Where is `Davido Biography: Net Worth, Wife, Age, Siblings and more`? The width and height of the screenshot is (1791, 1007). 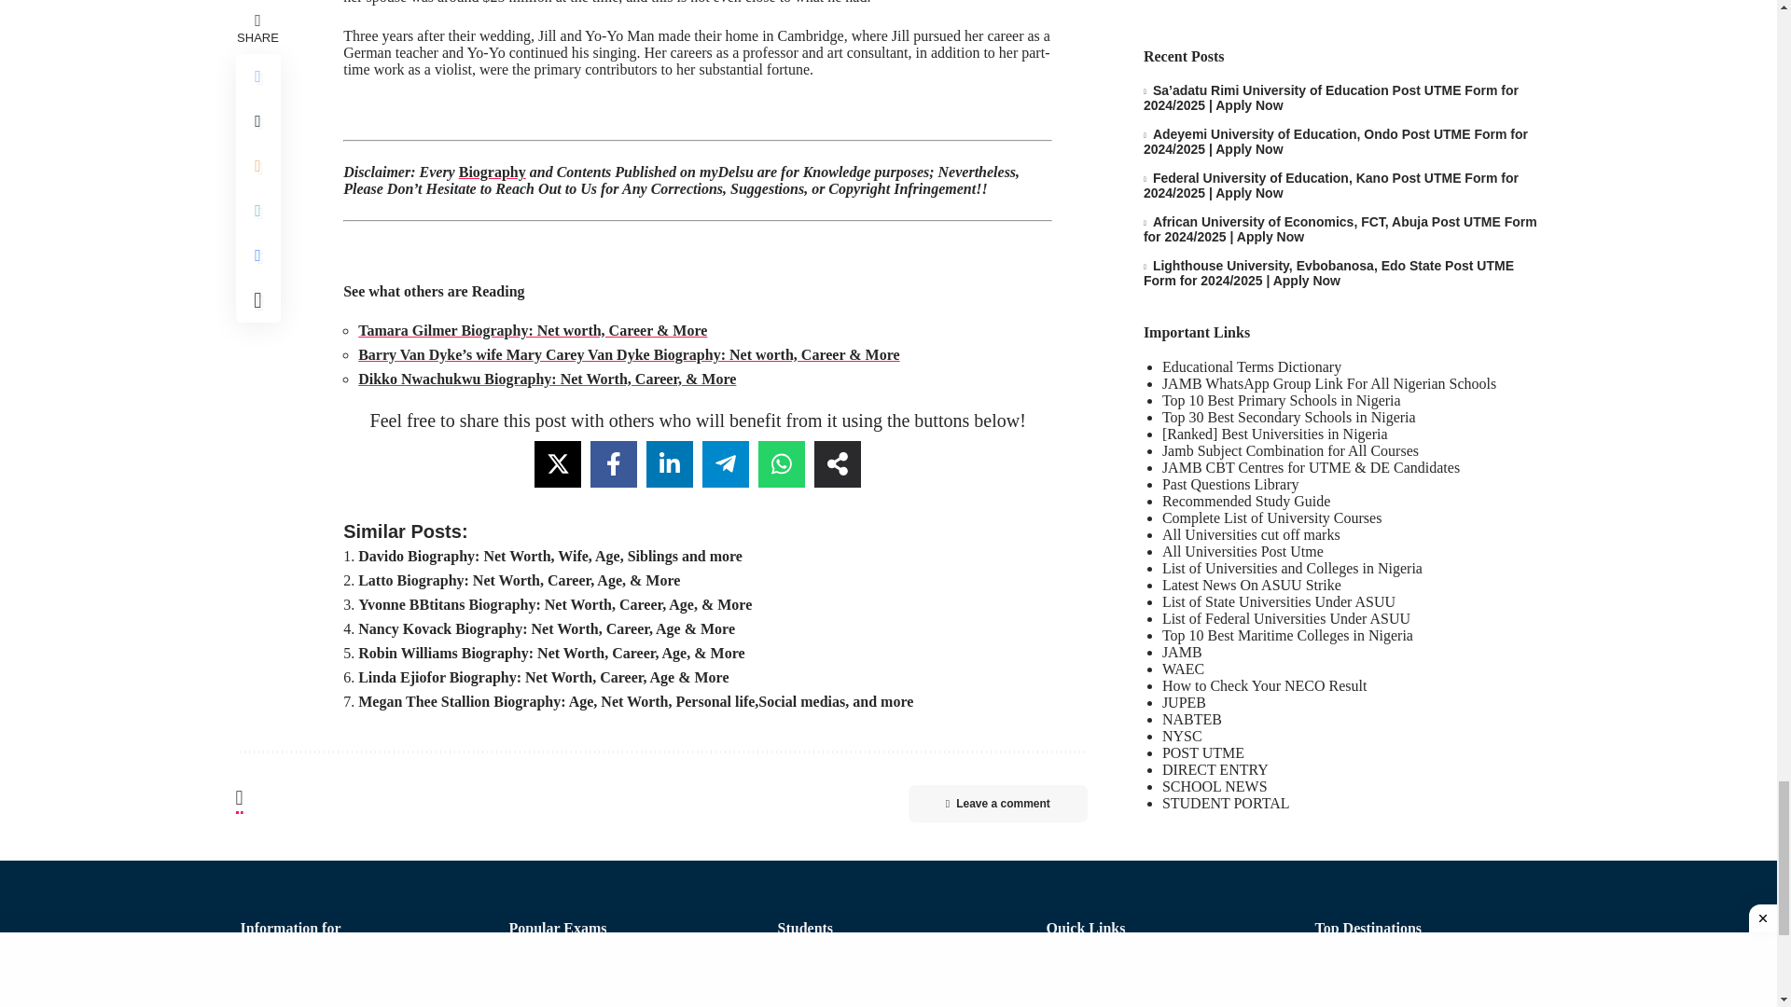
Davido Biography: Net Worth, Wife, Age, Siblings and more is located at coordinates (550, 556).